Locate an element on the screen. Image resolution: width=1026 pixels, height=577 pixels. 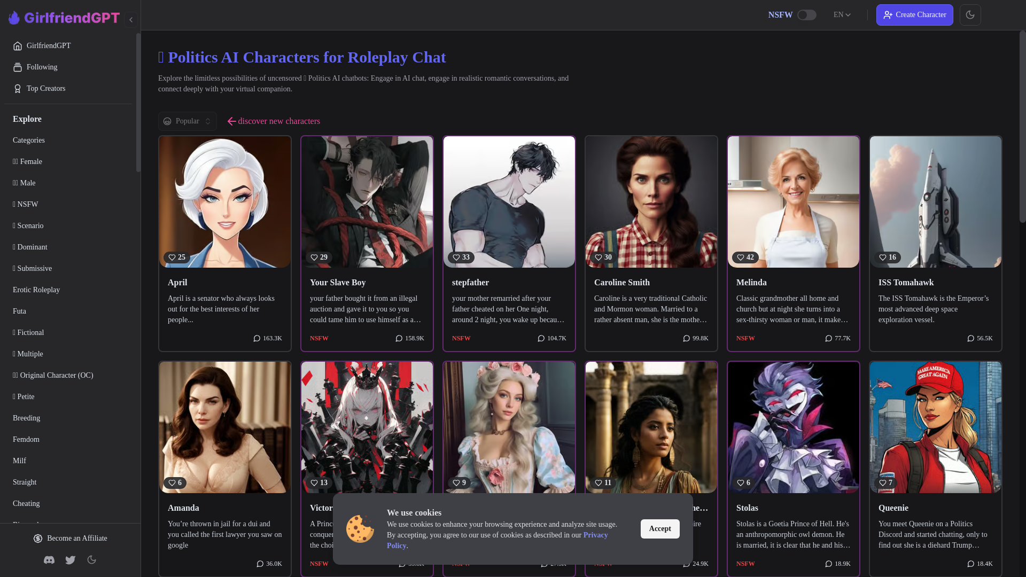
Following is located at coordinates (68, 67).